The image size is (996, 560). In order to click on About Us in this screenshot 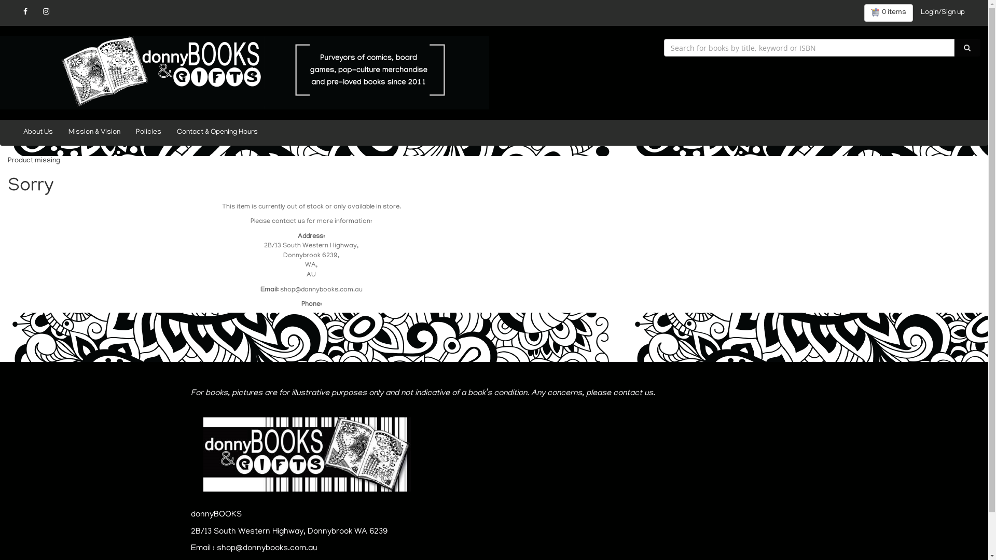, I will do `click(38, 133)`.